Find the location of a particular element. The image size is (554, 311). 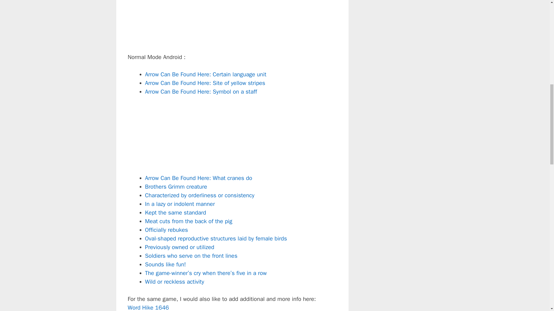

Arrow Can Be Found Here: What cranes do is located at coordinates (198, 178).